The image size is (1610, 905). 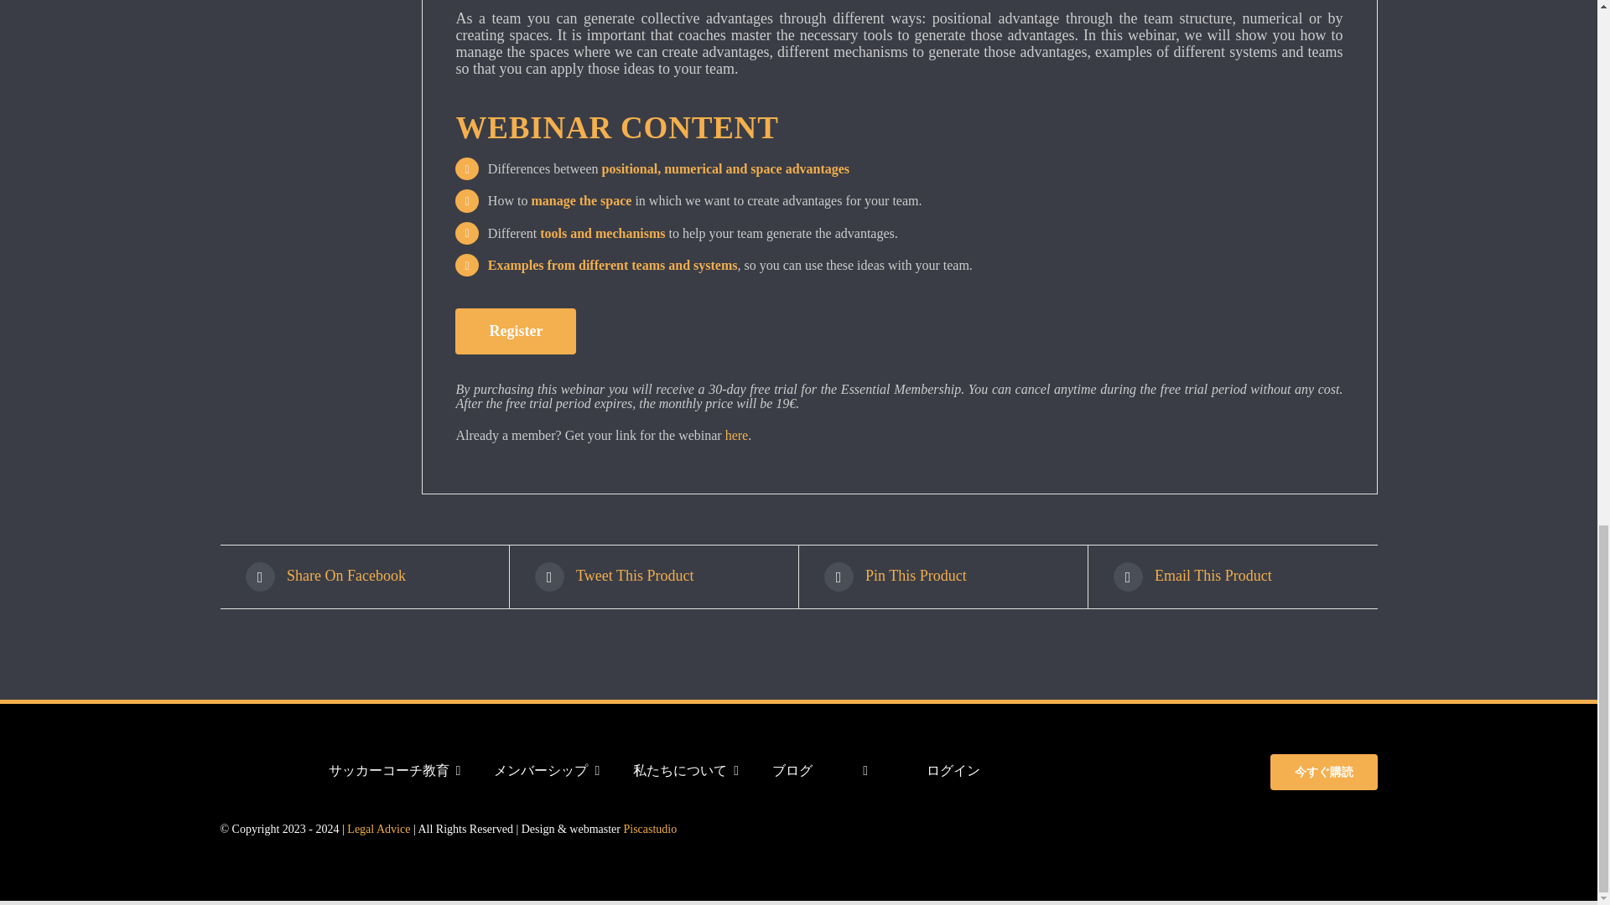 What do you see at coordinates (653, 577) in the screenshot?
I see `Tweet This Product` at bounding box center [653, 577].